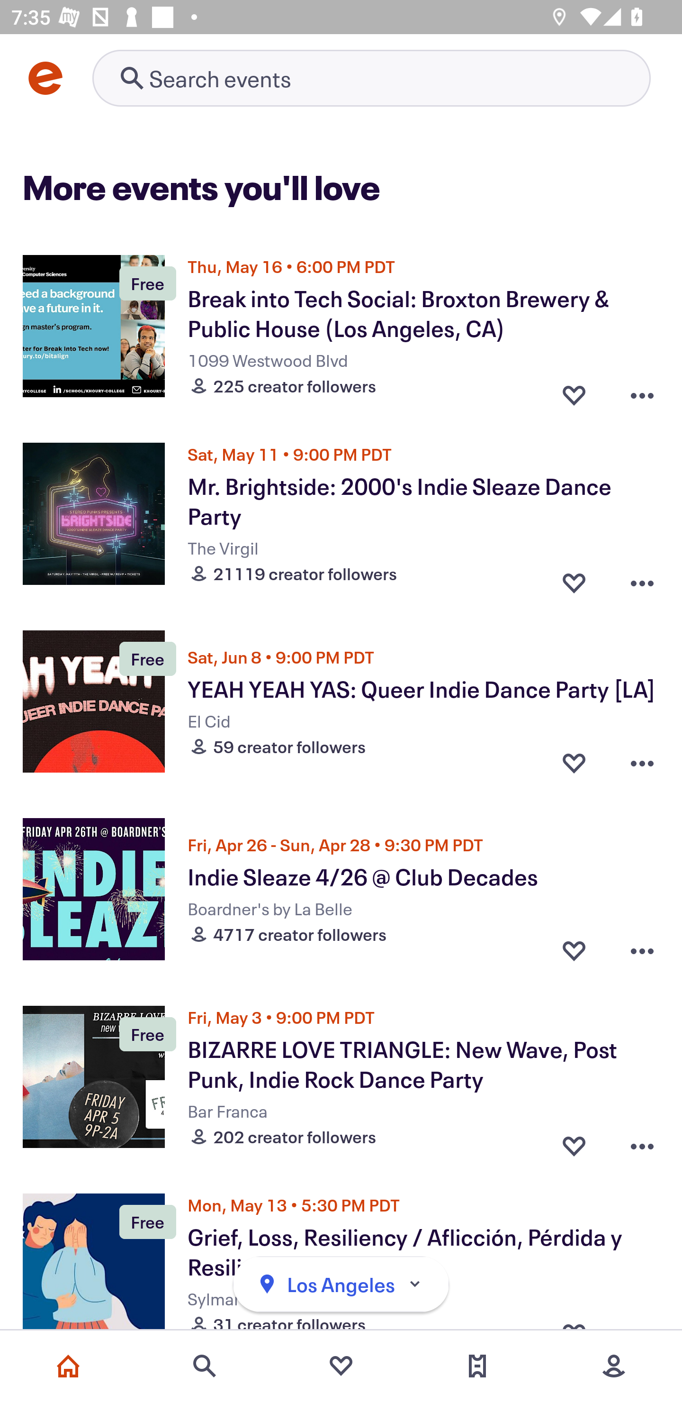  Describe the element at coordinates (477, 1366) in the screenshot. I see `Tickets` at that location.